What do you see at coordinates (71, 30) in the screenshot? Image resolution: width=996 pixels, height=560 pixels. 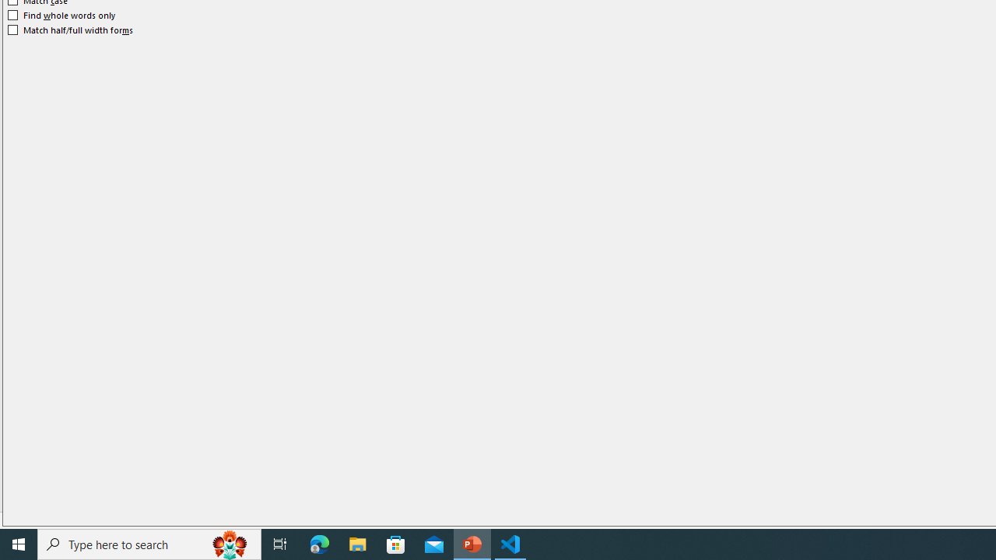 I see `Match half/full width forms` at bounding box center [71, 30].